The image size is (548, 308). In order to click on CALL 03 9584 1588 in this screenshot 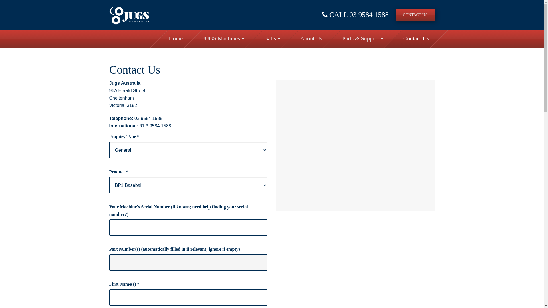, I will do `click(355, 15)`.